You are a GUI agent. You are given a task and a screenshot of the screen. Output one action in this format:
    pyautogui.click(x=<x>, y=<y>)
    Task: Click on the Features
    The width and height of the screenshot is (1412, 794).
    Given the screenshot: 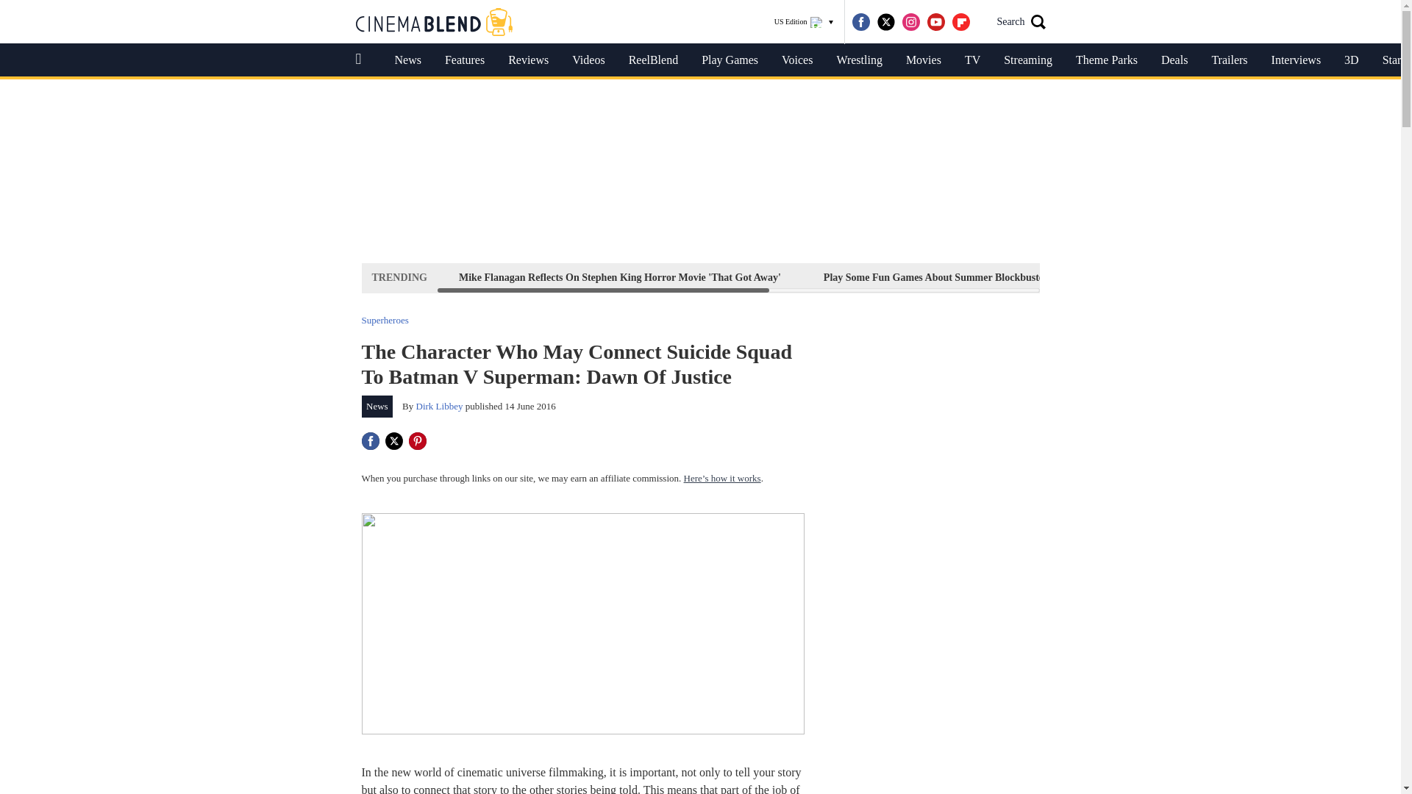 What is the action you would take?
    pyautogui.click(x=465, y=60)
    